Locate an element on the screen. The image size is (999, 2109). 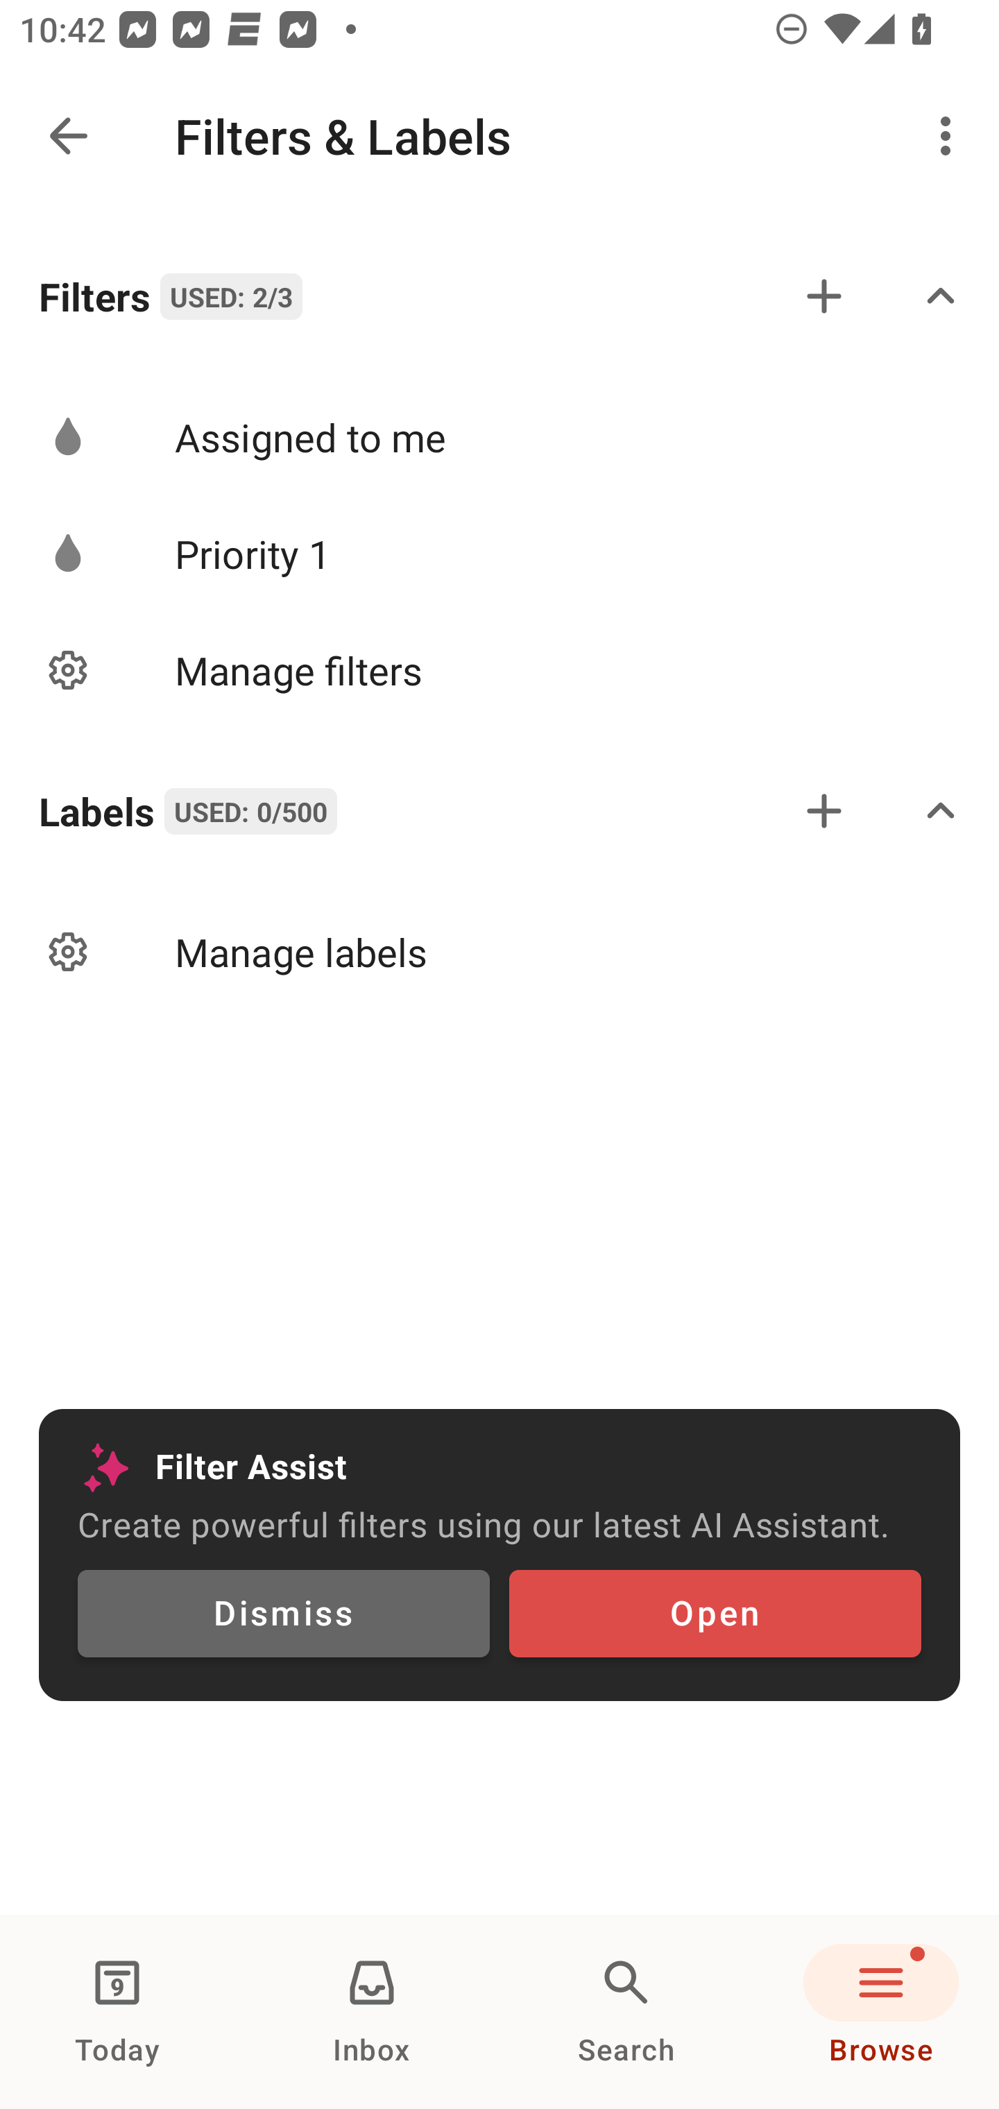
Inbox is located at coordinates (372, 2012).